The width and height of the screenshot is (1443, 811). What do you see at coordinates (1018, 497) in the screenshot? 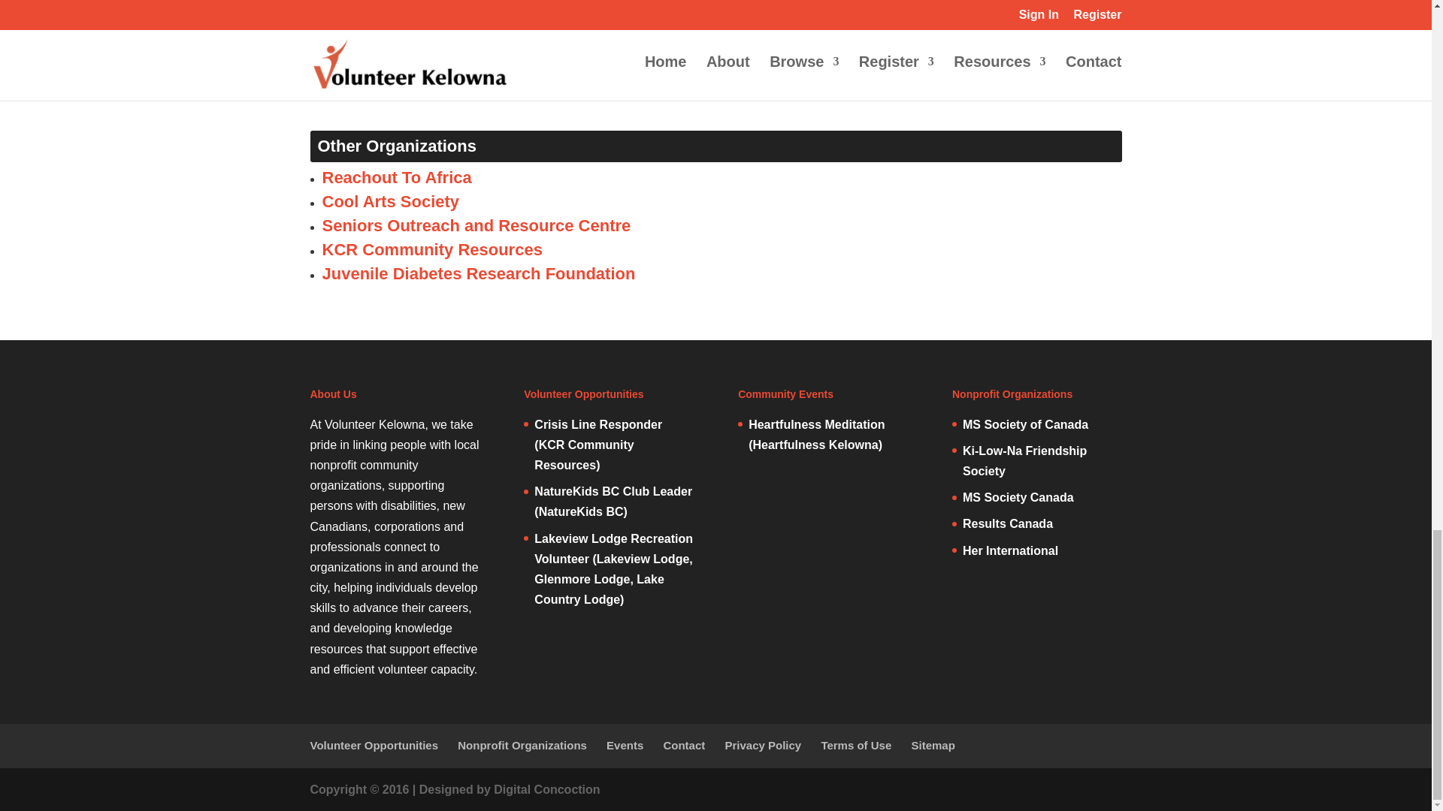
I see `MS Society Canada` at bounding box center [1018, 497].